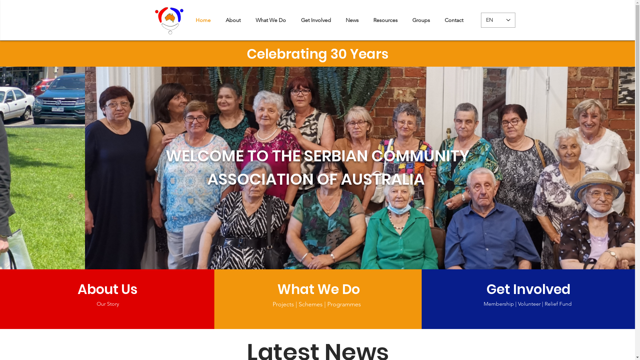  Describe the element at coordinates (530, 289) in the screenshot. I see `Get Involved ` at that location.